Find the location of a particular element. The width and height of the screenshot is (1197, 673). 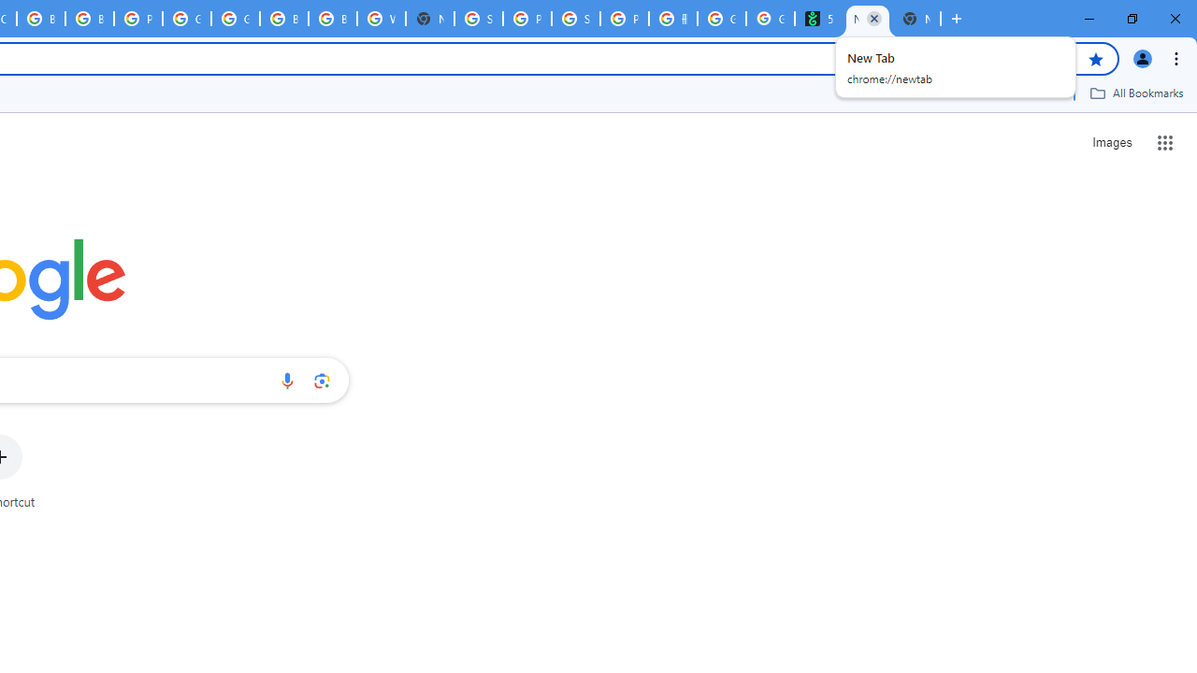

Browse Chrome as a guest - Computer - Google Chrome Help is located at coordinates (284, 19).